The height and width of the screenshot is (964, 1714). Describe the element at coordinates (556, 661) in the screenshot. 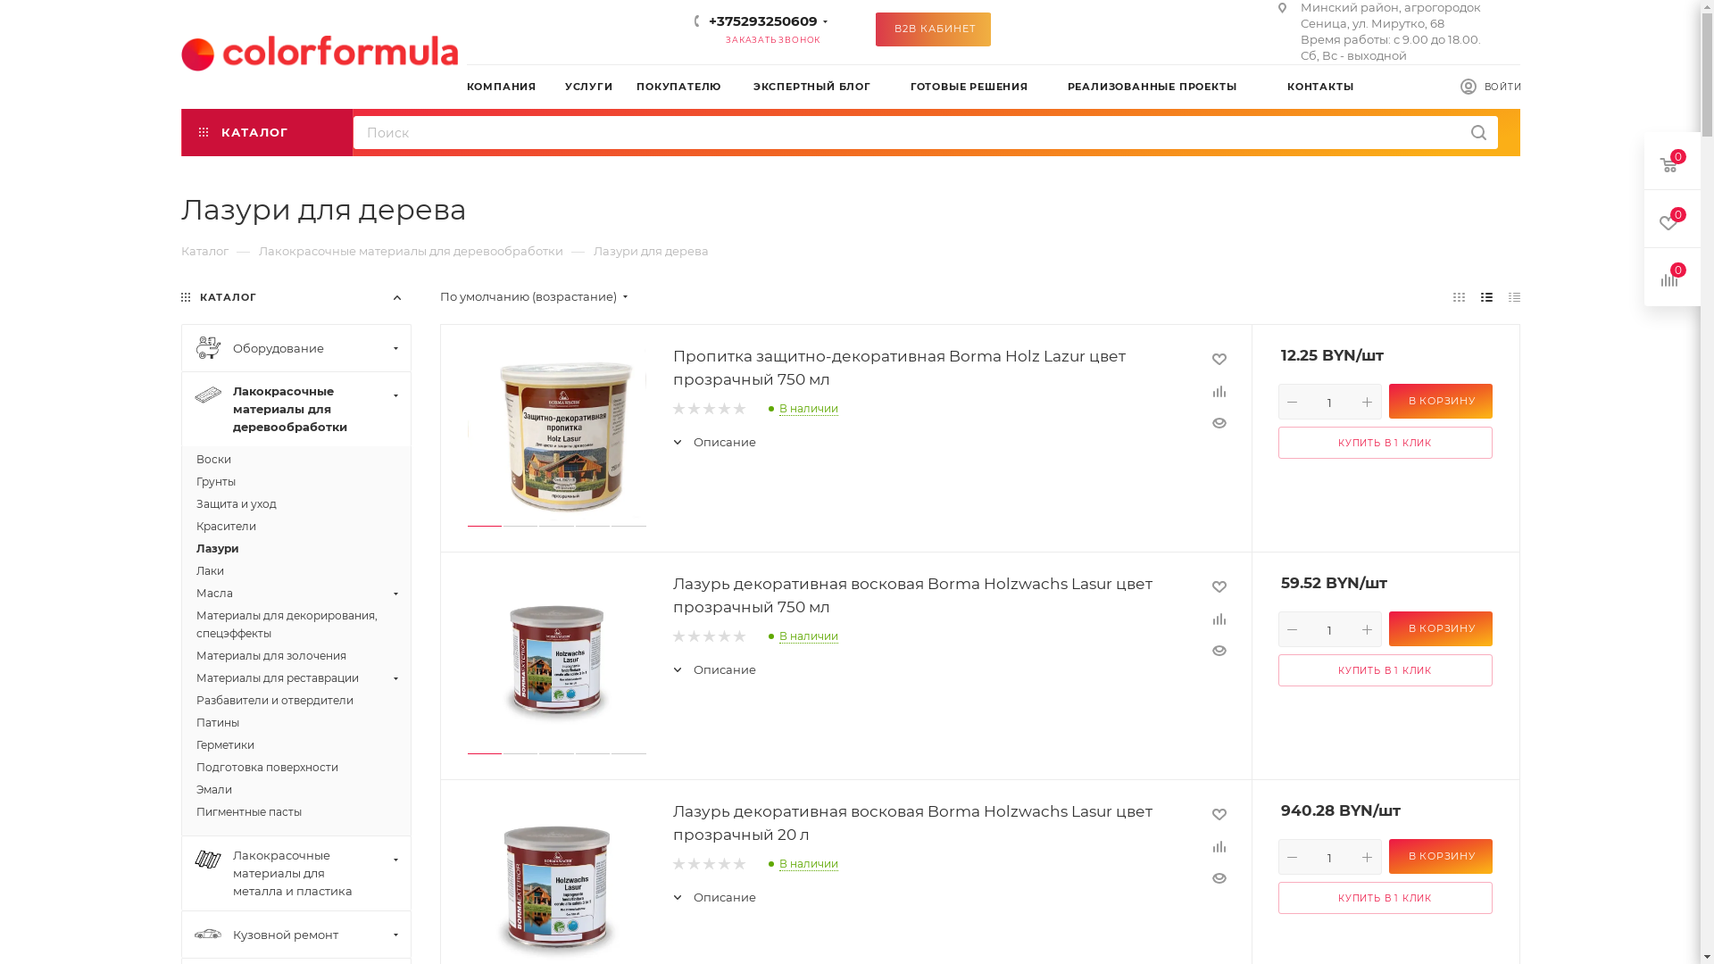

I see `borma-holzwachs-lasur-3320_3x1` at that location.